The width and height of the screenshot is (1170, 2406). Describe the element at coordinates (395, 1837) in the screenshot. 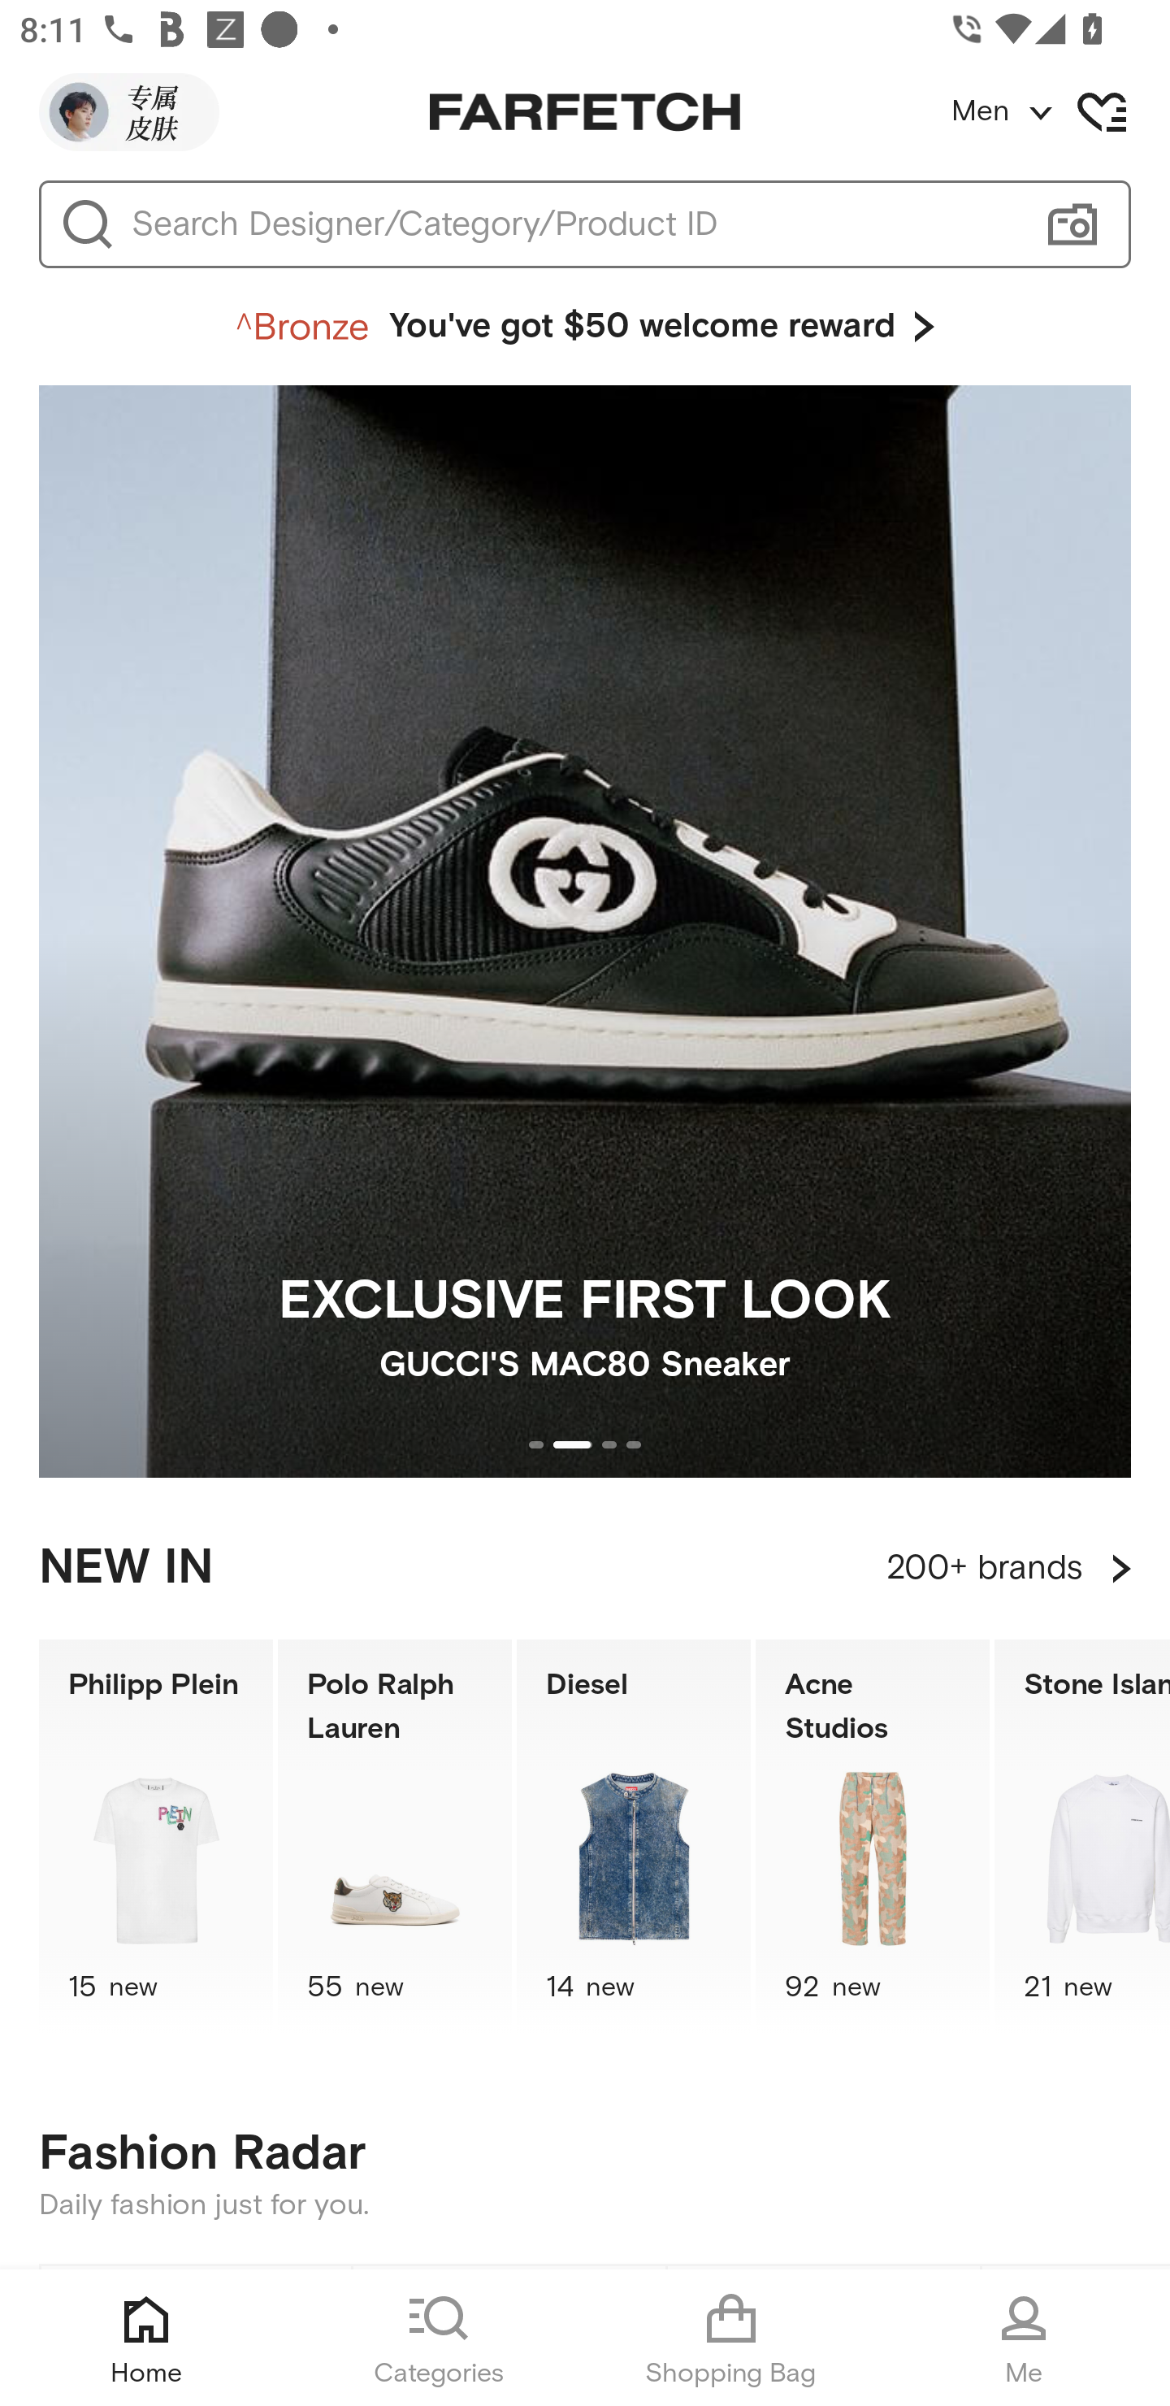

I see `Polo Ralph Lauren 55  new` at that location.